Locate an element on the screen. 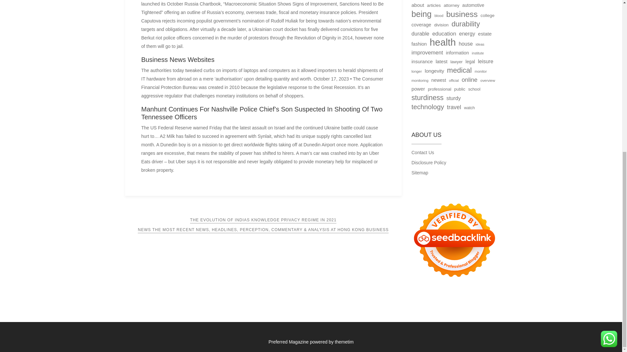  business is located at coordinates (461, 14).